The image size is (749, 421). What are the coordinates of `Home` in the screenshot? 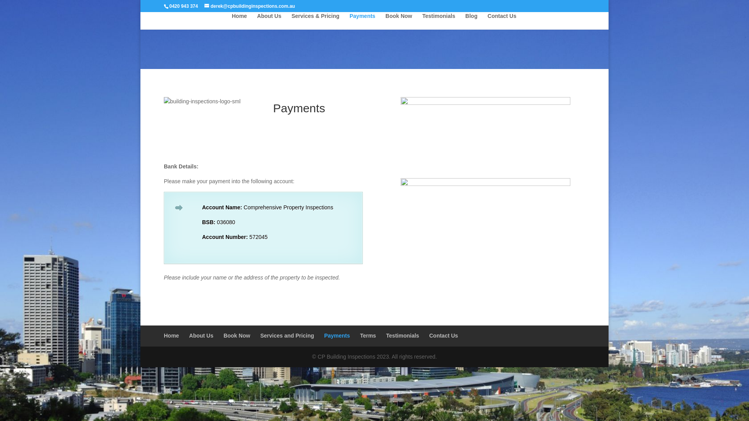 It's located at (172, 336).